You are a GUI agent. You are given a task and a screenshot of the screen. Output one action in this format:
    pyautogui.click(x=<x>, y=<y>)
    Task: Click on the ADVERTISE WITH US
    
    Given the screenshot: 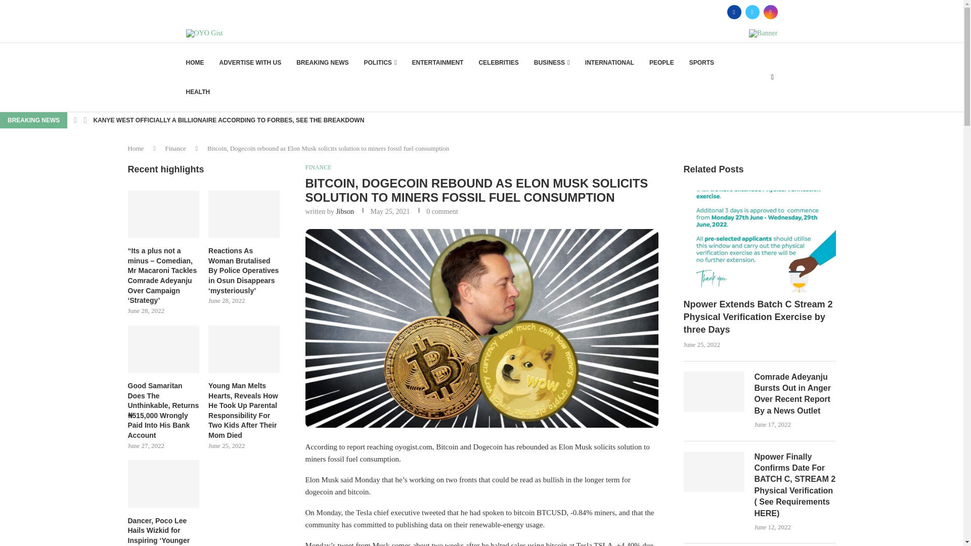 What is the action you would take?
    pyautogui.click(x=250, y=63)
    